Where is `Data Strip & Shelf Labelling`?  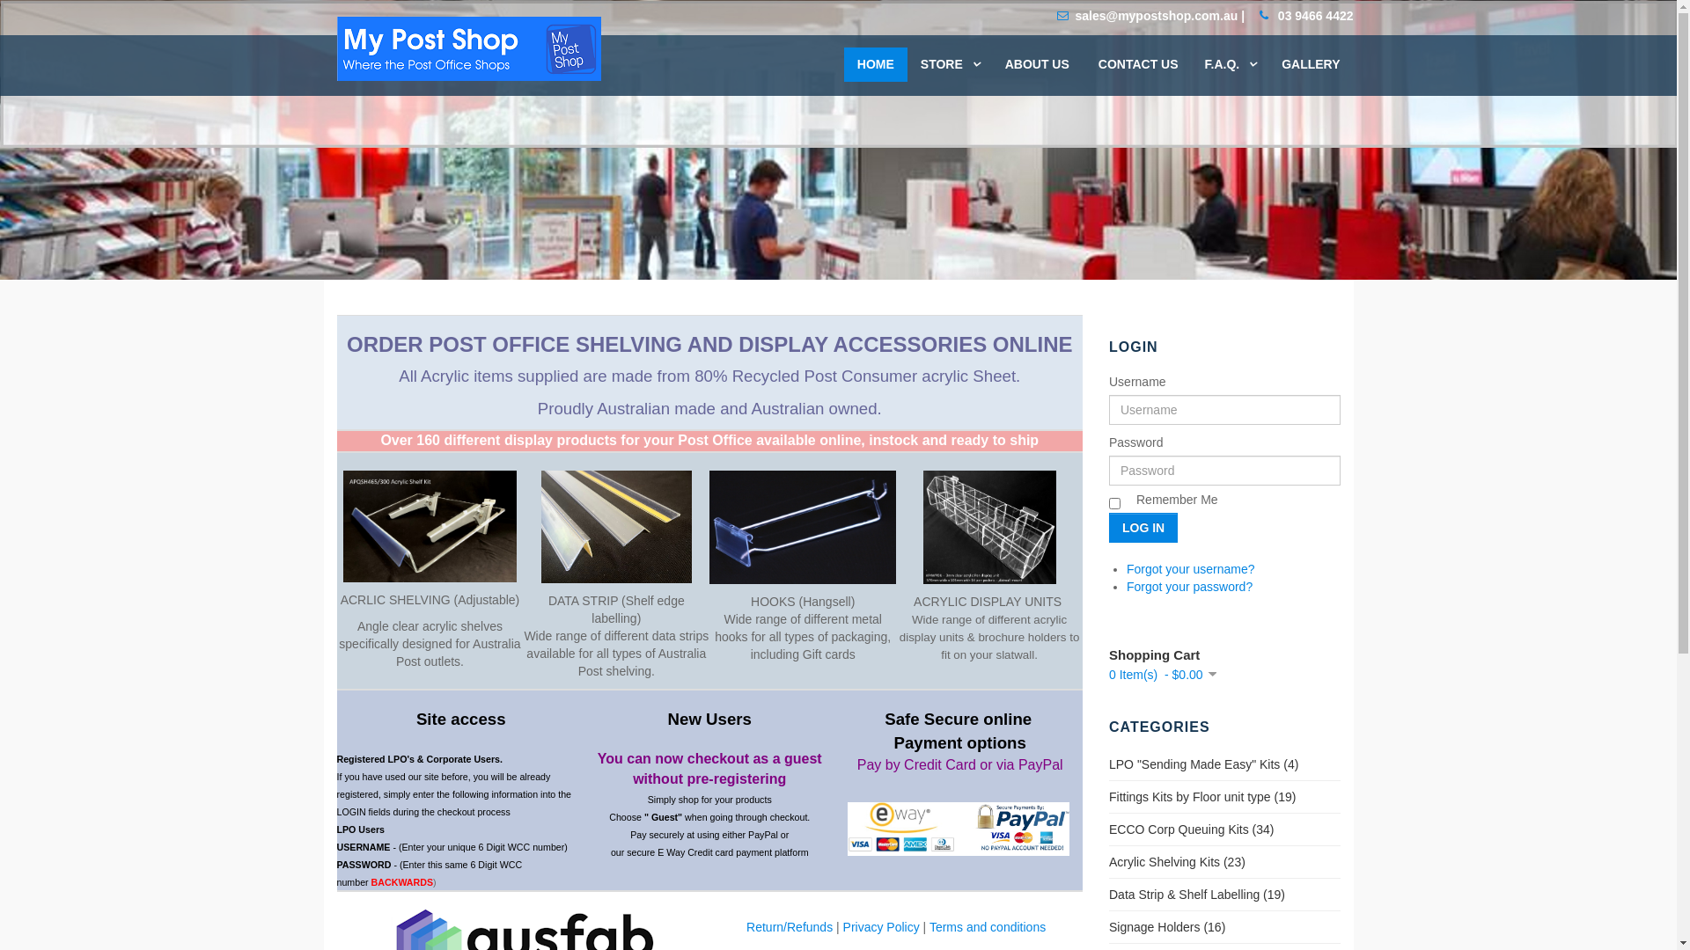 Data Strip & Shelf Labelling is located at coordinates (616, 527).